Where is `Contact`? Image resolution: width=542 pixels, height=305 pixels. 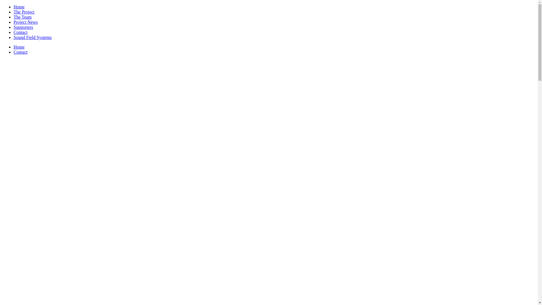
Contact is located at coordinates (21, 32).